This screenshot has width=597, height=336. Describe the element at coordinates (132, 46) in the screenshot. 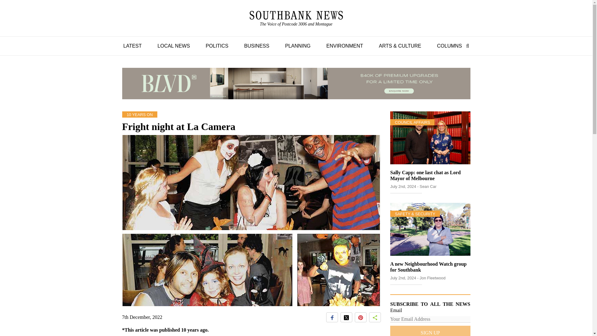

I see `LATEST` at that location.